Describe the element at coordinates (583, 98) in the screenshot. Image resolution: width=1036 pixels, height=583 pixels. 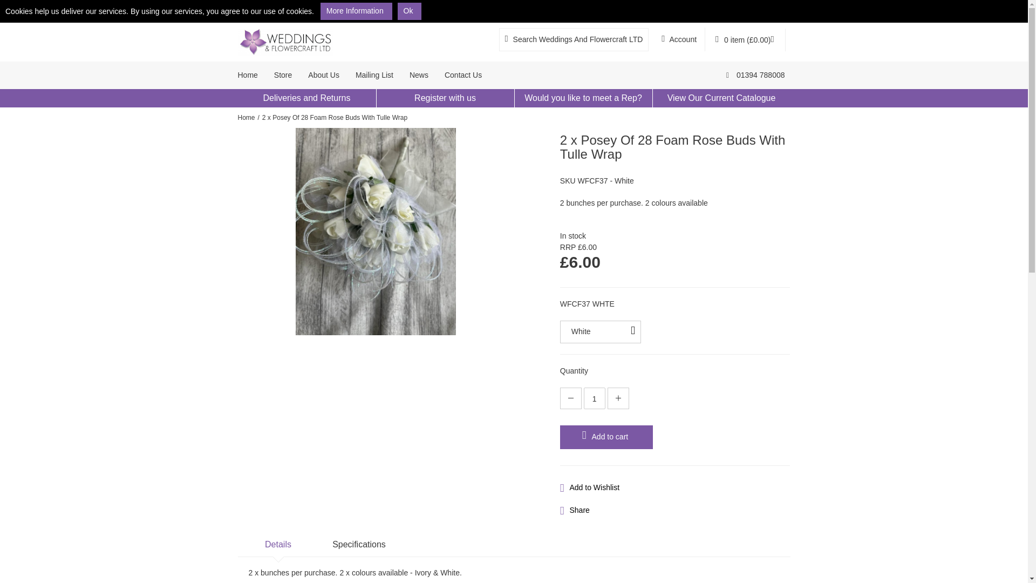
I see `Would you like to meet a Rep?` at that location.